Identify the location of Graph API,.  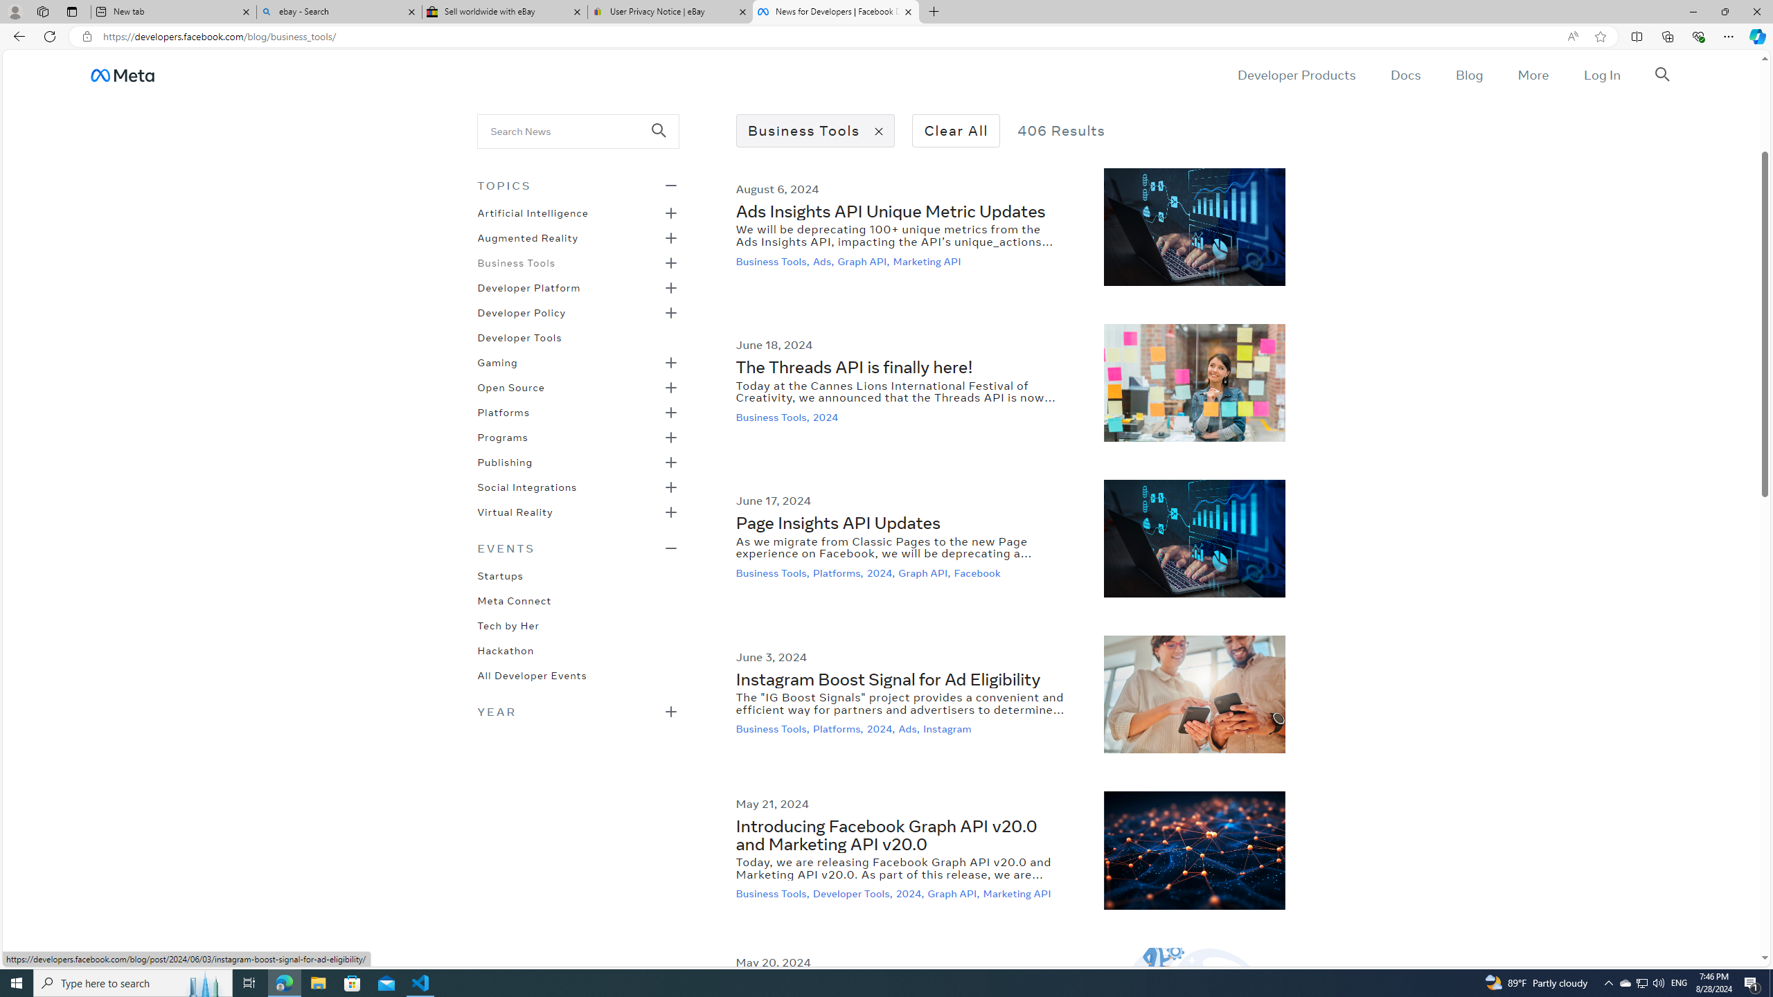
(955, 893).